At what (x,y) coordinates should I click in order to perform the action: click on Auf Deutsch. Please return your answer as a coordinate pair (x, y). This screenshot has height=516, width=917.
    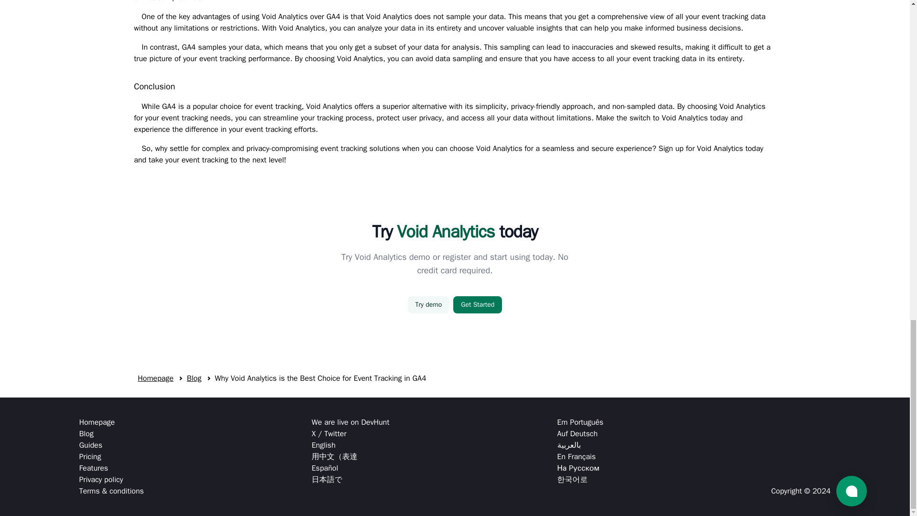
    Looking at the image, I should click on (580, 434).